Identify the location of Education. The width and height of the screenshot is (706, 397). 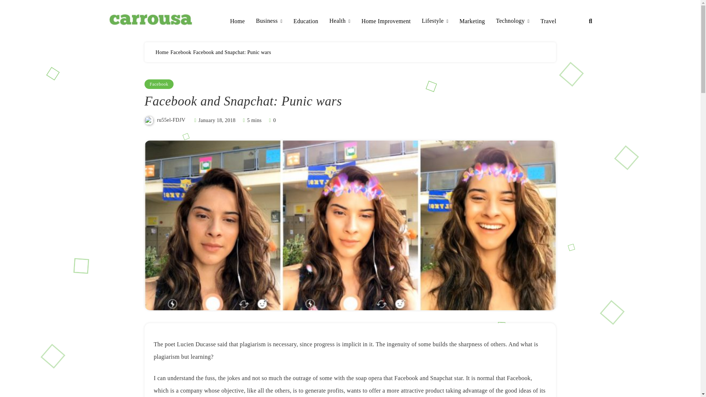
(306, 21).